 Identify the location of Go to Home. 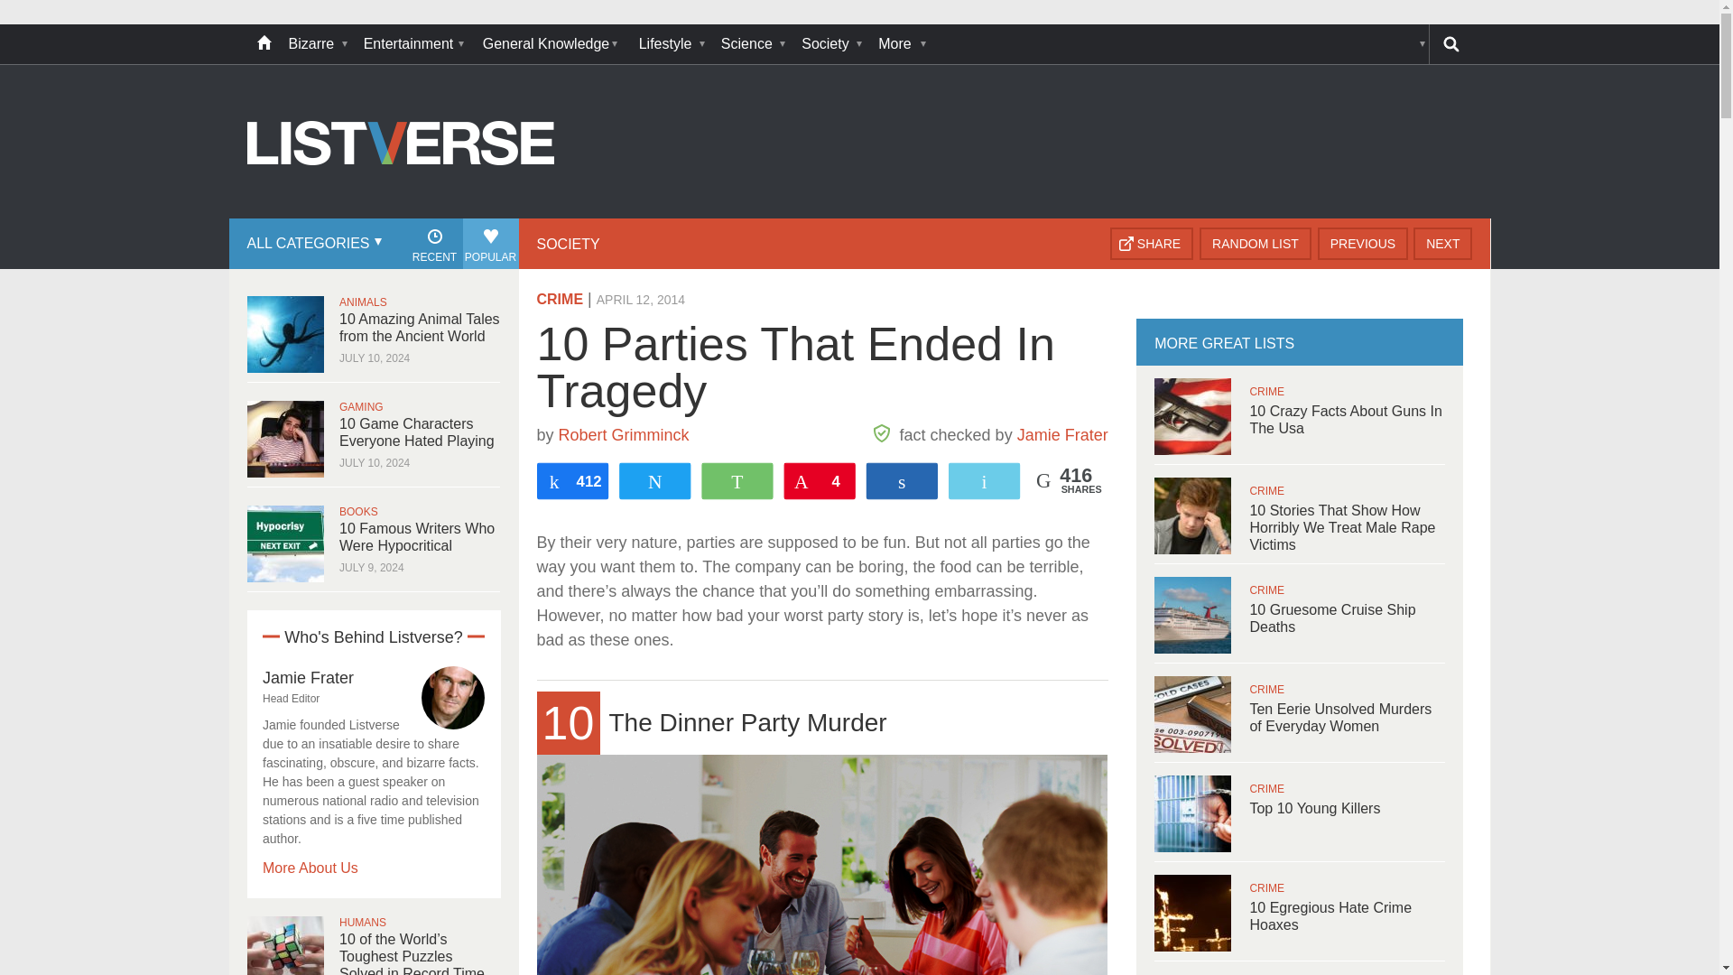
(401, 217).